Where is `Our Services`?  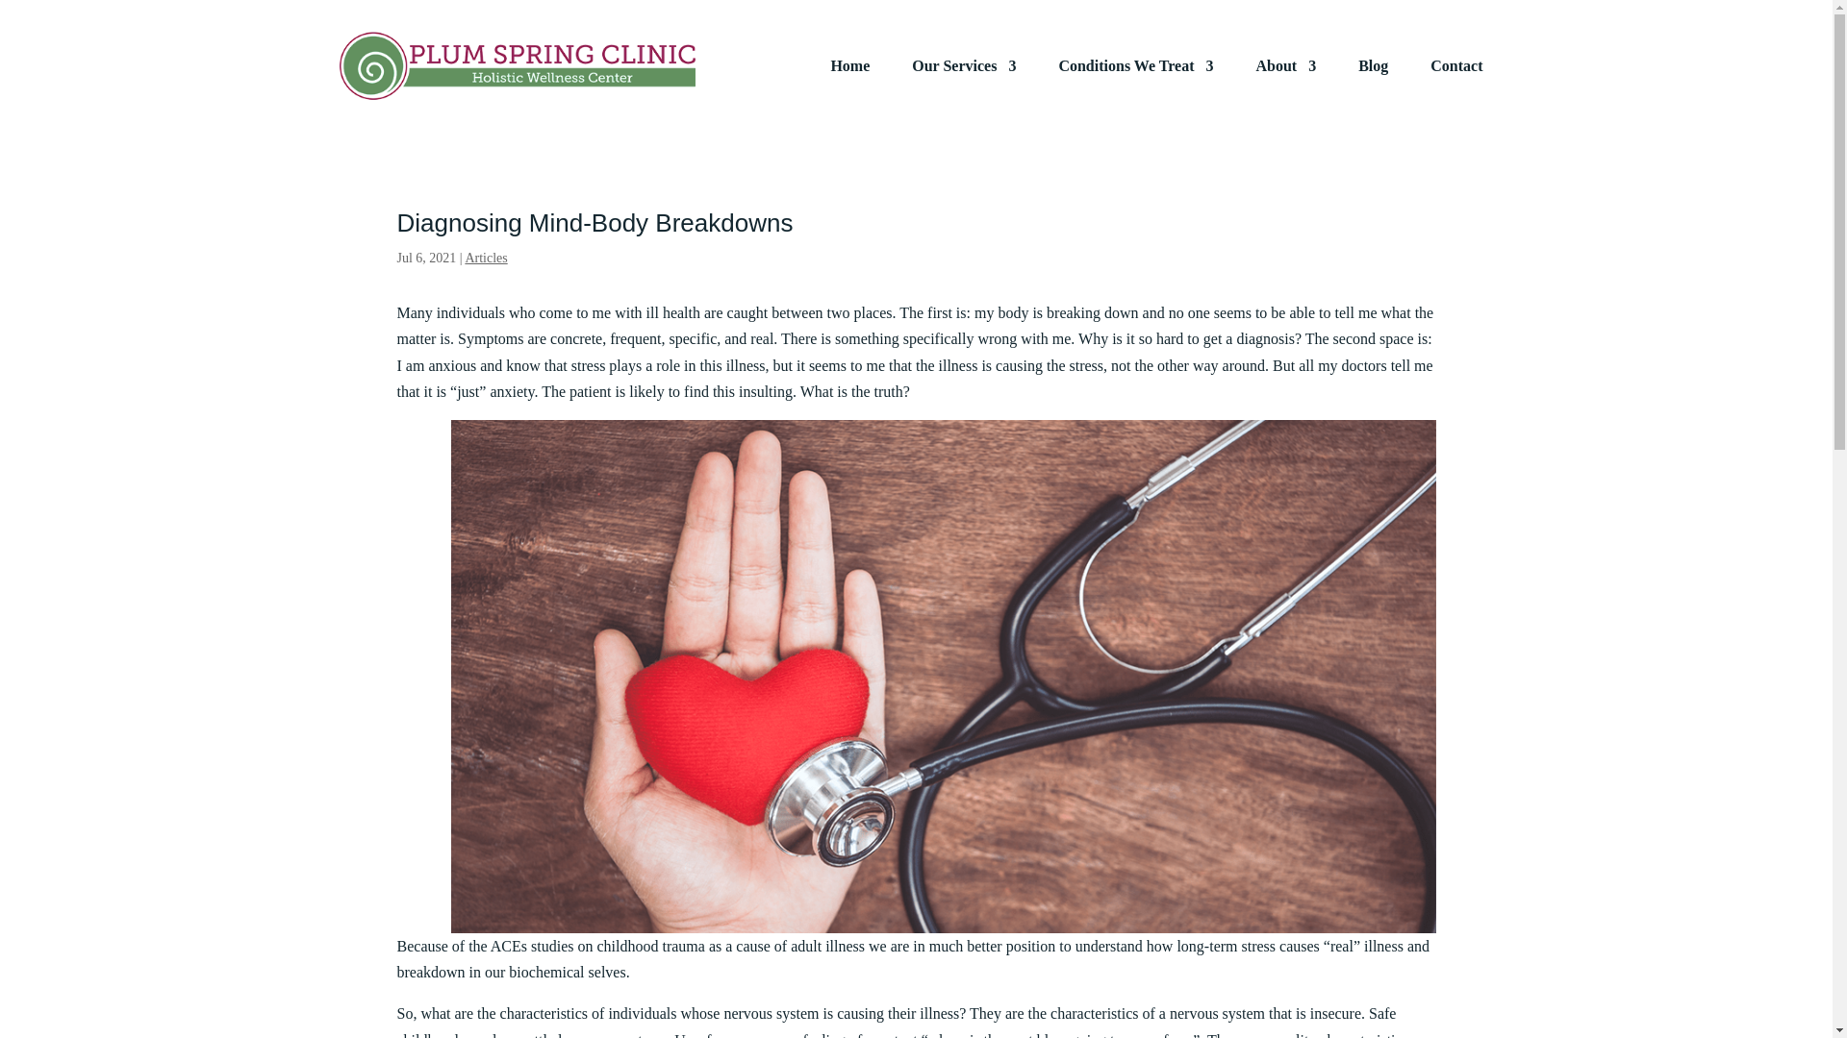 Our Services is located at coordinates (964, 66).